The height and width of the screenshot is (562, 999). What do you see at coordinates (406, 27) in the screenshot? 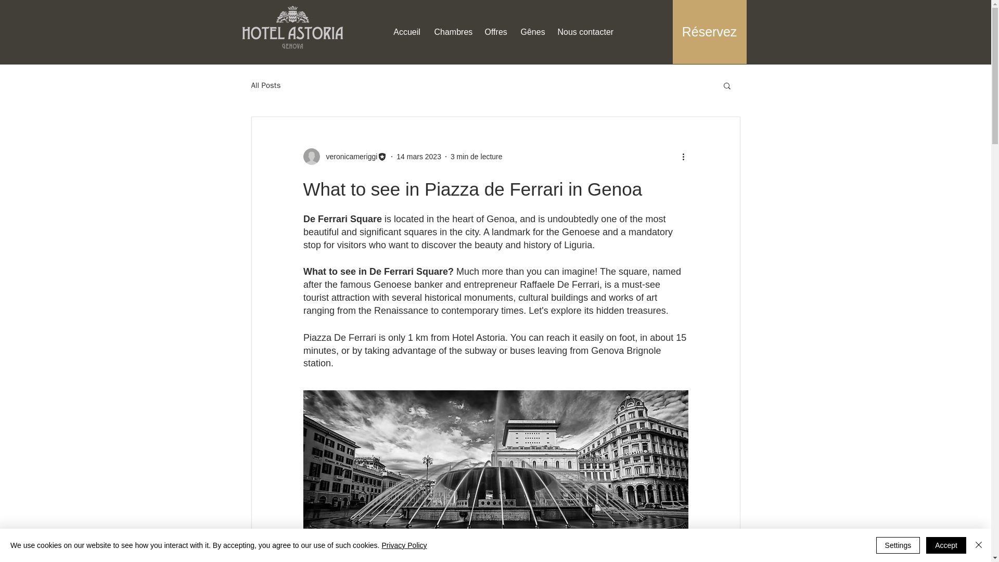
I see `Accueil` at bounding box center [406, 27].